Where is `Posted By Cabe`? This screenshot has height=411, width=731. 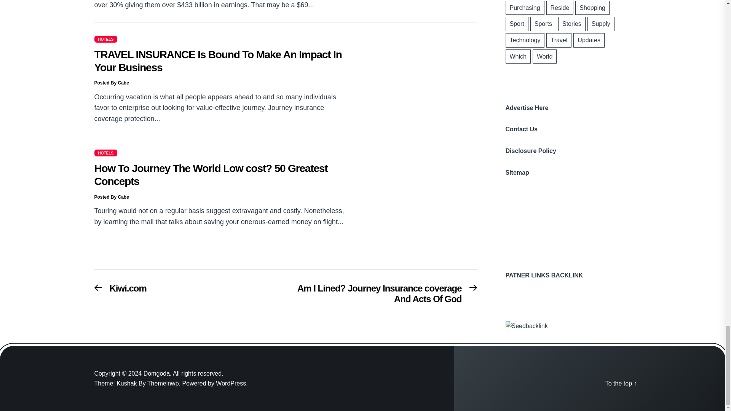 Posted By Cabe is located at coordinates (231, 384).